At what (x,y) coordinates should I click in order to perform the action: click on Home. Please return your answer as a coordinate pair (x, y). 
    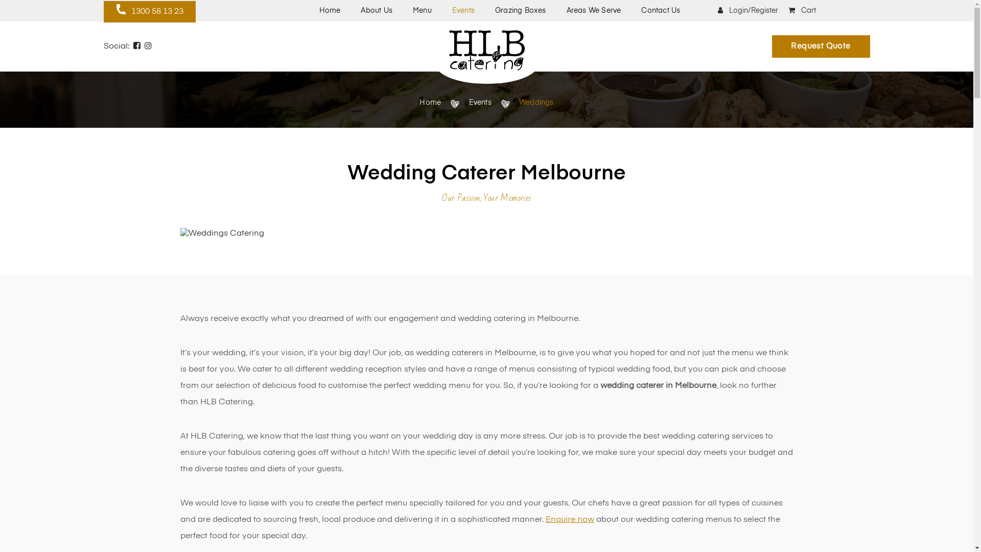
    Looking at the image, I should click on (330, 11).